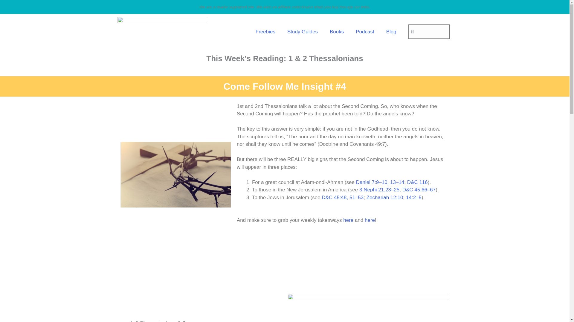 The width and height of the screenshot is (574, 322). What do you see at coordinates (391, 32) in the screenshot?
I see `Blog` at bounding box center [391, 32].